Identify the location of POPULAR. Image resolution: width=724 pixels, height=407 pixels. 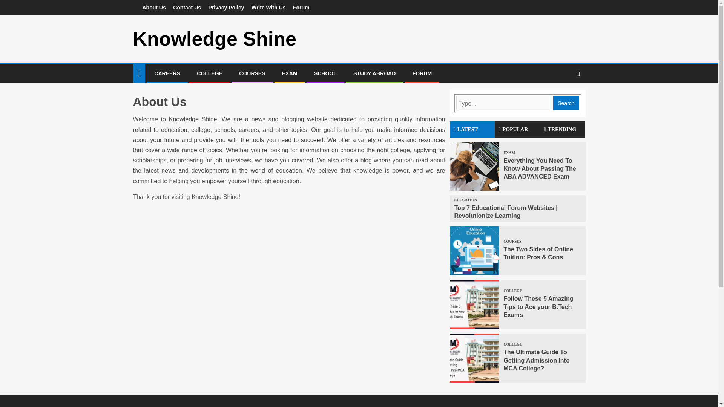
(517, 130).